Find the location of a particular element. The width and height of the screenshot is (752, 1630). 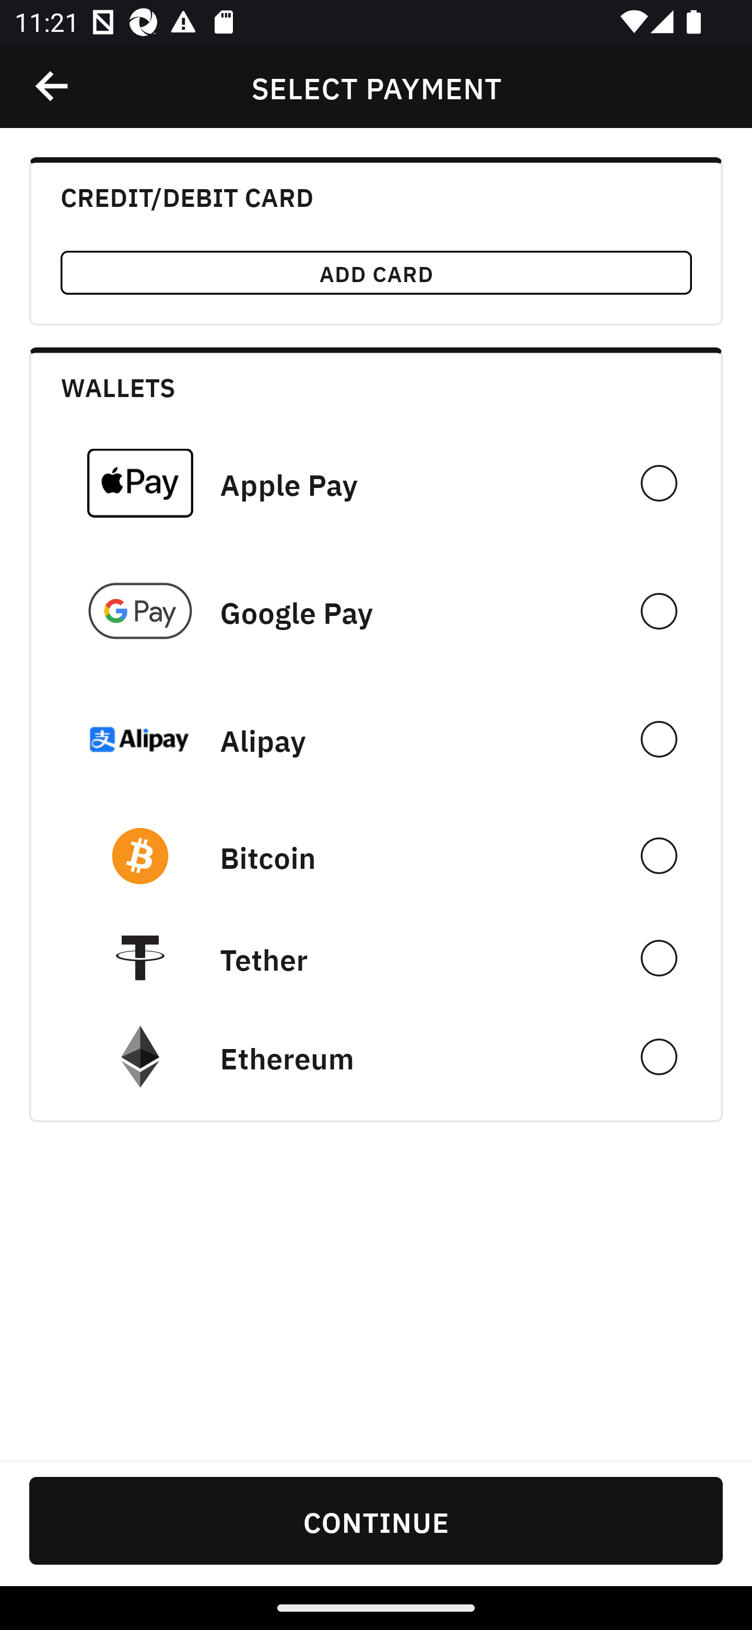

Ethereum is located at coordinates (376, 1057).